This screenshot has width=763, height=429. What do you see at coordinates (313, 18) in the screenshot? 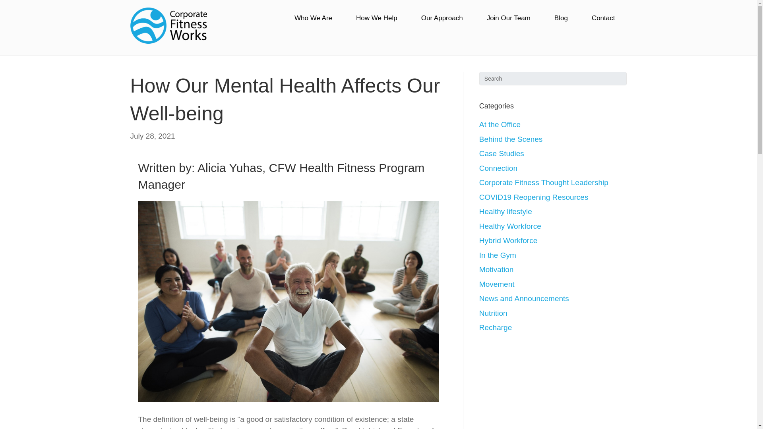
I see `Who We Are` at bounding box center [313, 18].